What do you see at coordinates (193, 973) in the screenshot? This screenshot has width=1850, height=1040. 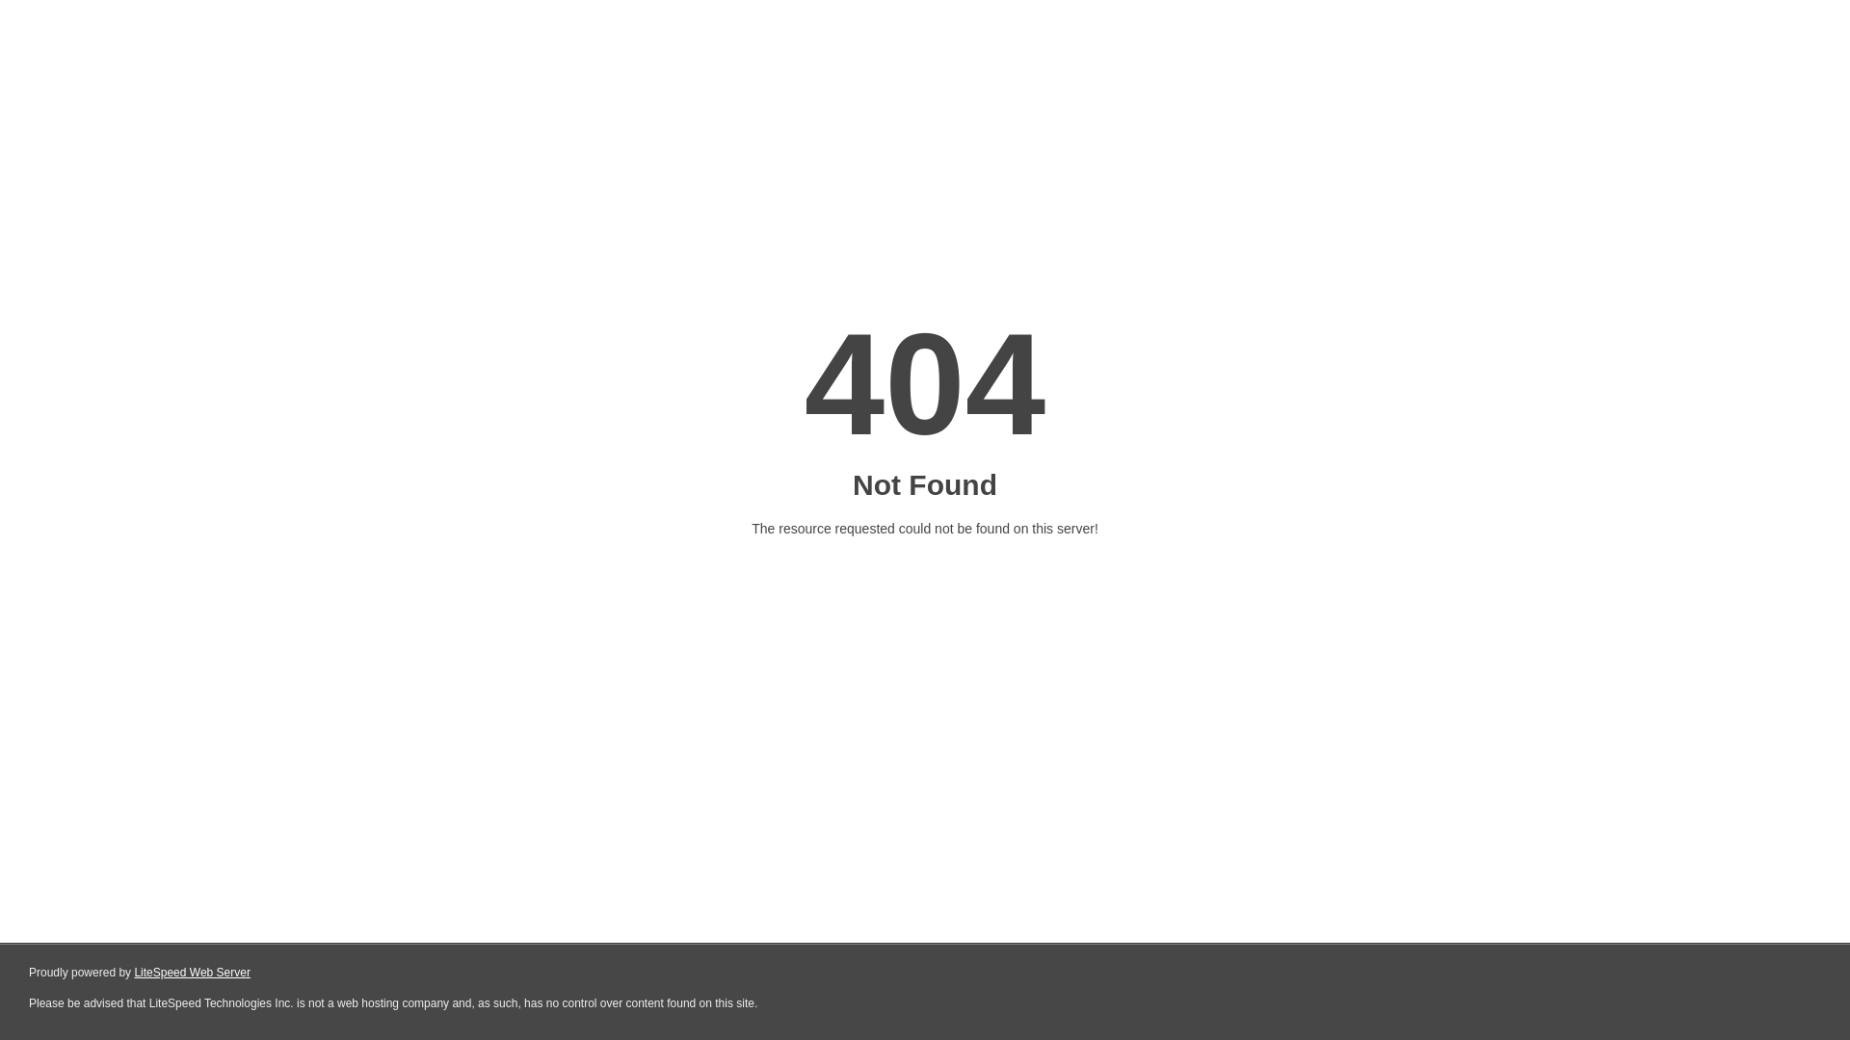 I see `LiteSpeed Web Server` at bounding box center [193, 973].